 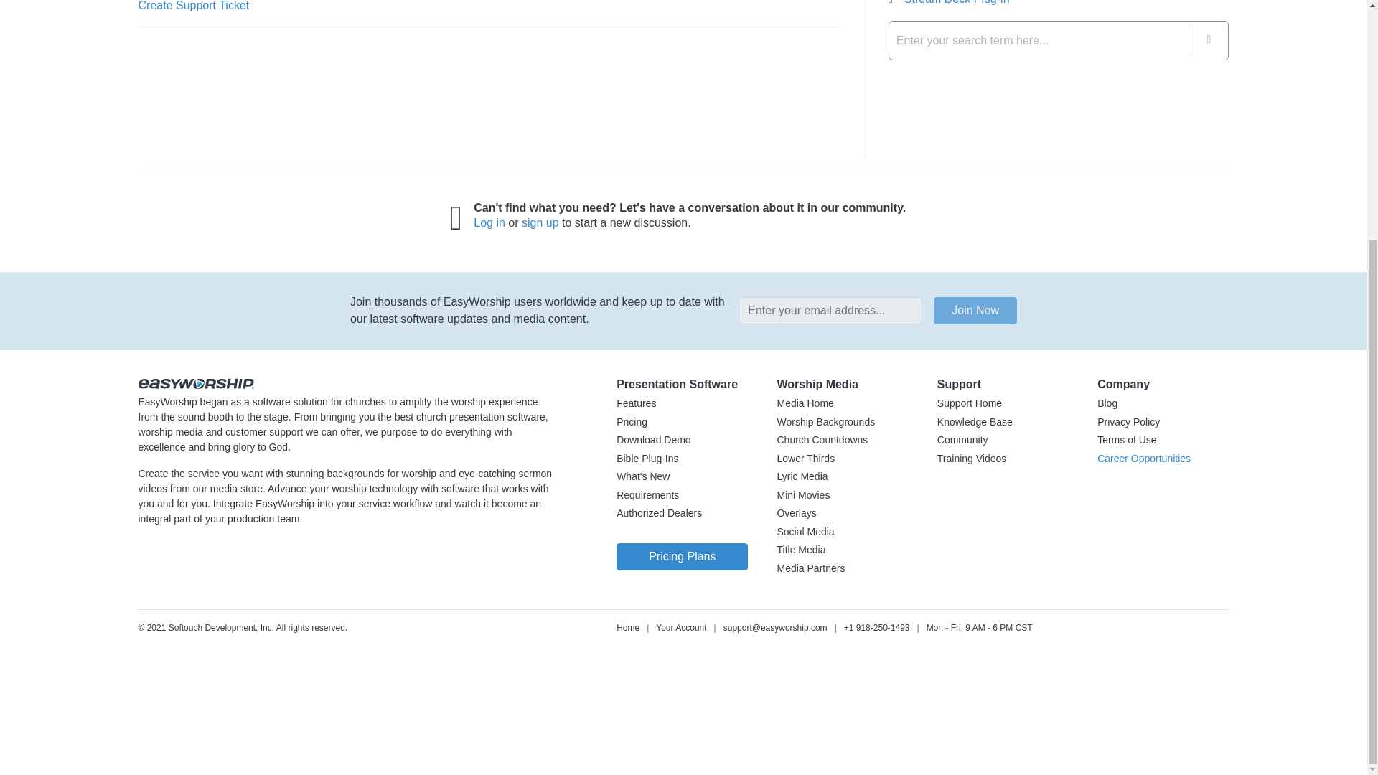 What do you see at coordinates (975, 310) in the screenshot?
I see `Join Now` at bounding box center [975, 310].